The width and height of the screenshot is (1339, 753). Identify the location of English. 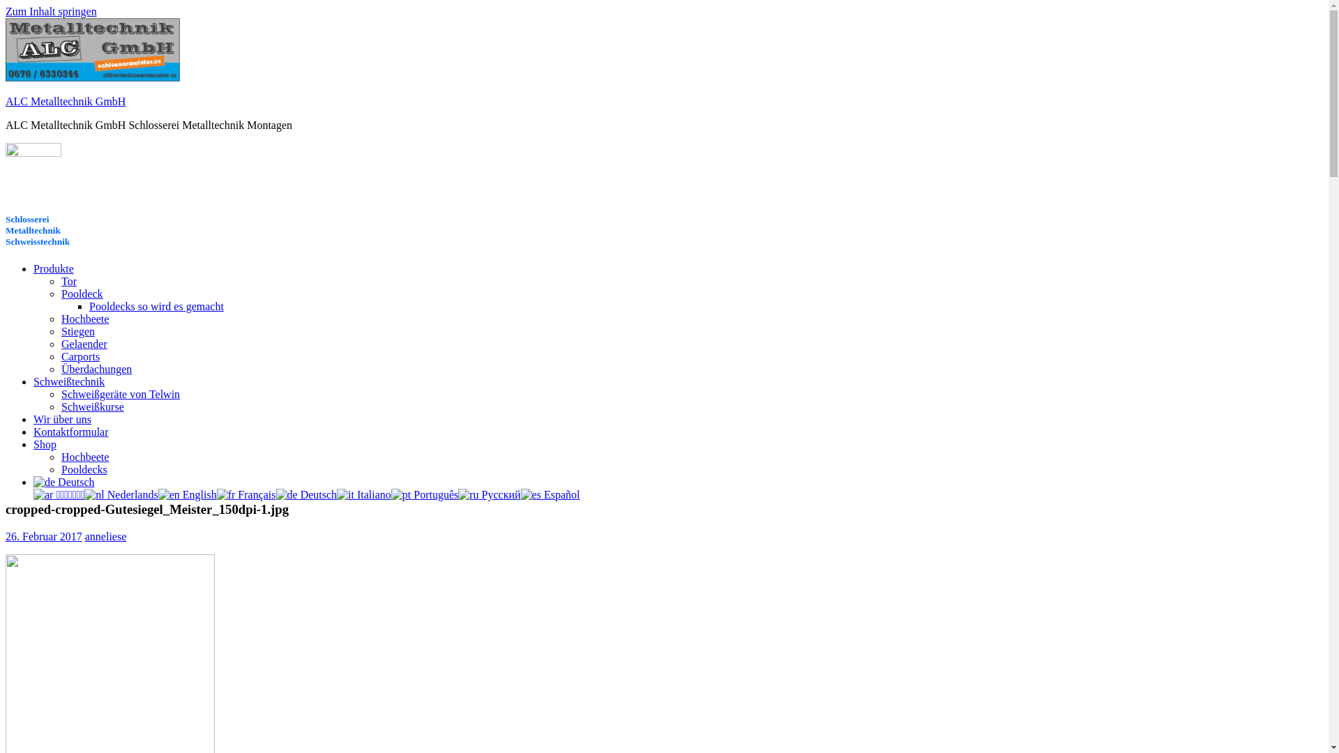
(188, 495).